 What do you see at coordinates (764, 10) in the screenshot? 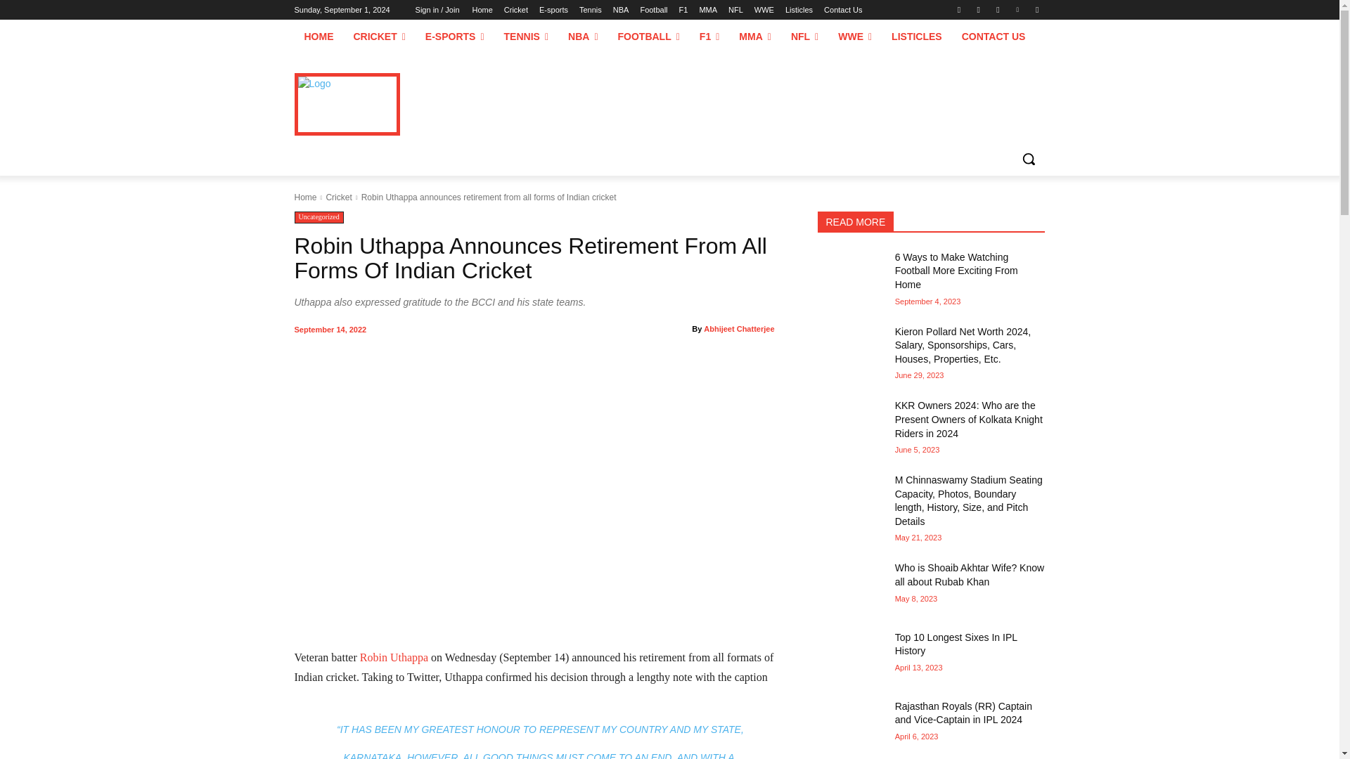
I see `WWE` at bounding box center [764, 10].